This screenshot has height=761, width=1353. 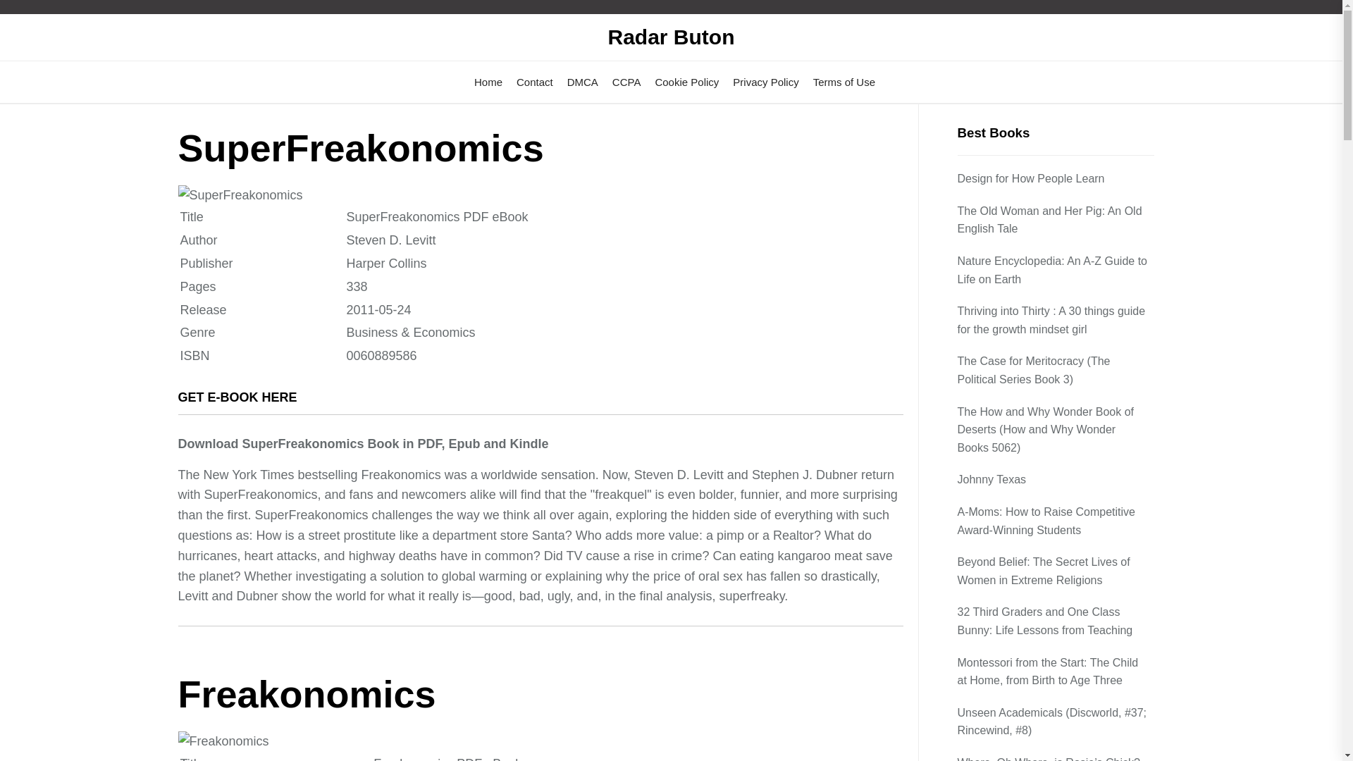 What do you see at coordinates (627, 82) in the screenshot?
I see `CCPA` at bounding box center [627, 82].